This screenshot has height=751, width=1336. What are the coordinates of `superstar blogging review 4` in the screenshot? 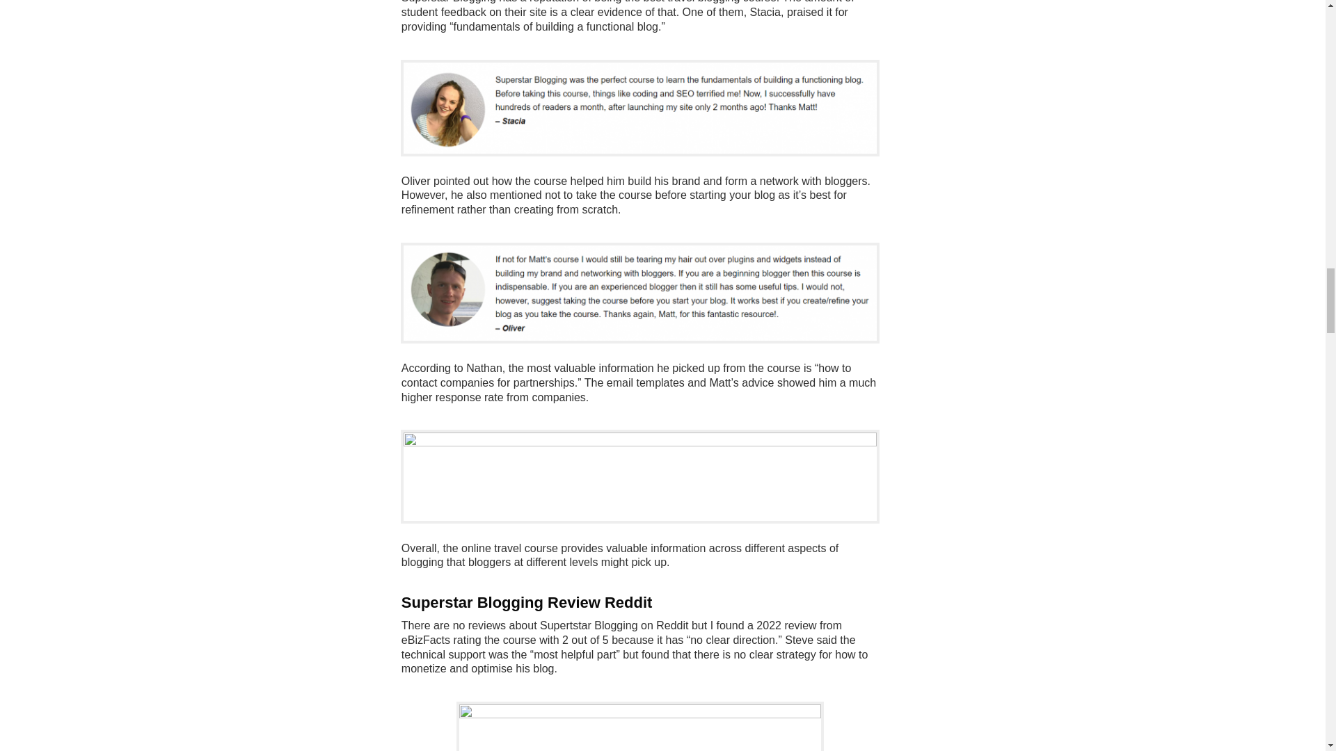 It's located at (640, 727).